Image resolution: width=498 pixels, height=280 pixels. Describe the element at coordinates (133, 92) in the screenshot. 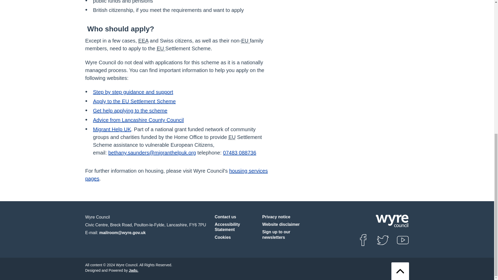

I see `Step by step guidance and support` at that location.